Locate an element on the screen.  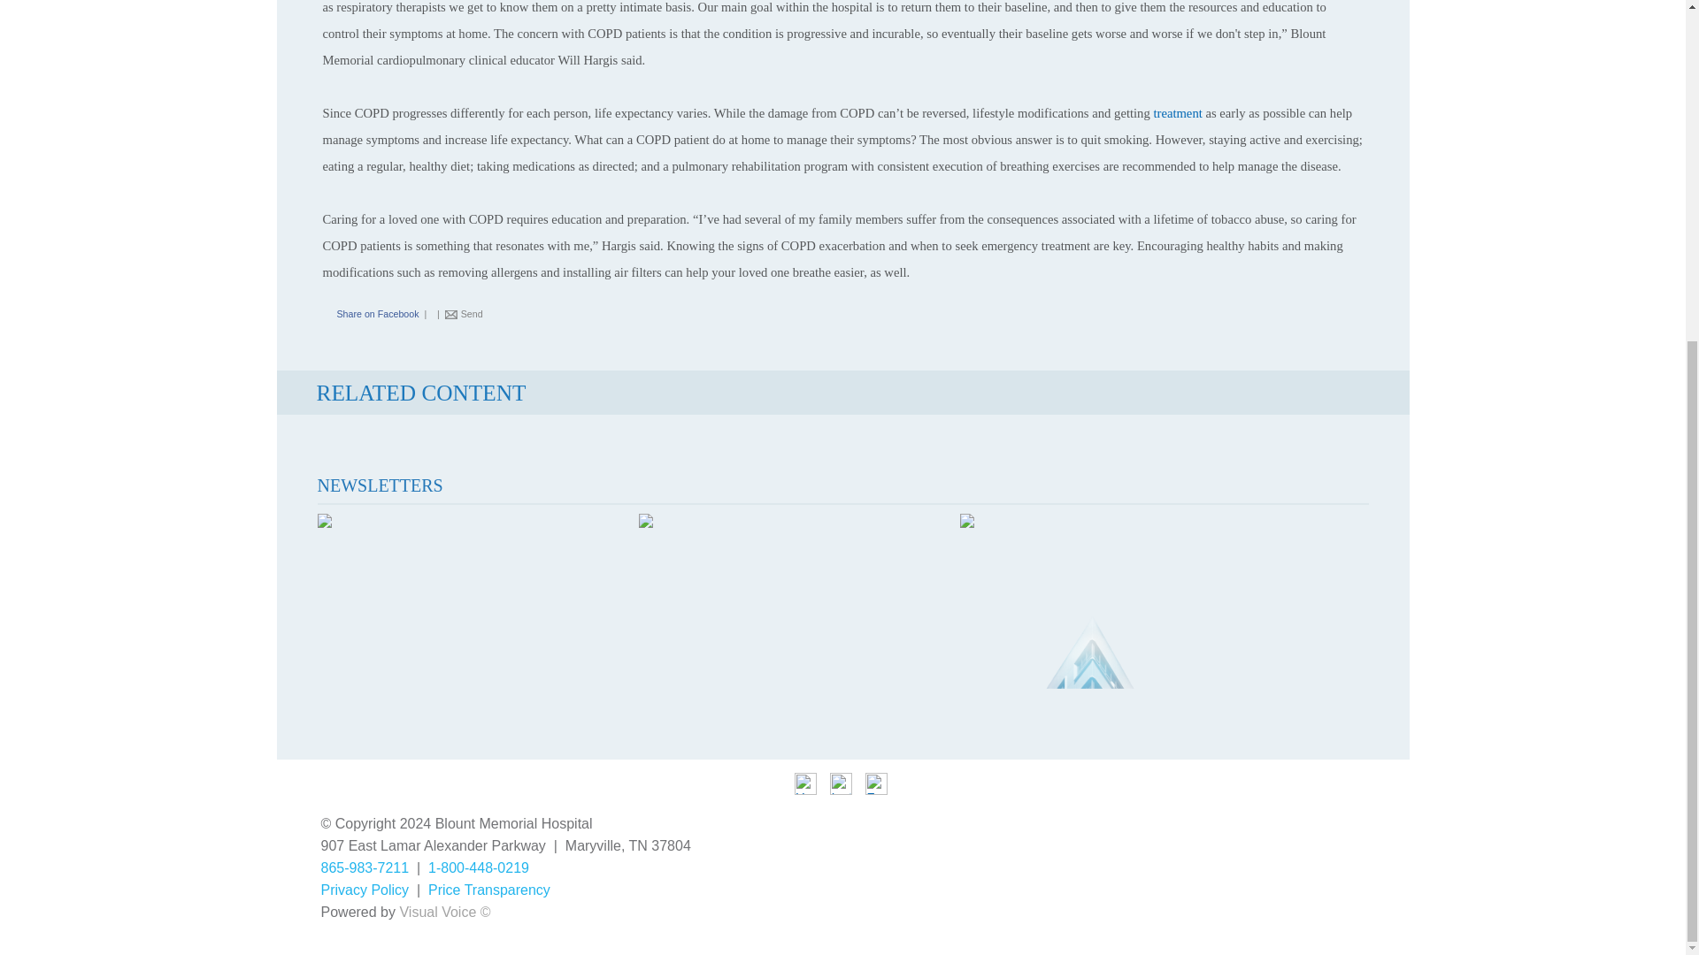
Share on Facebook is located at coordinates (368, 312).